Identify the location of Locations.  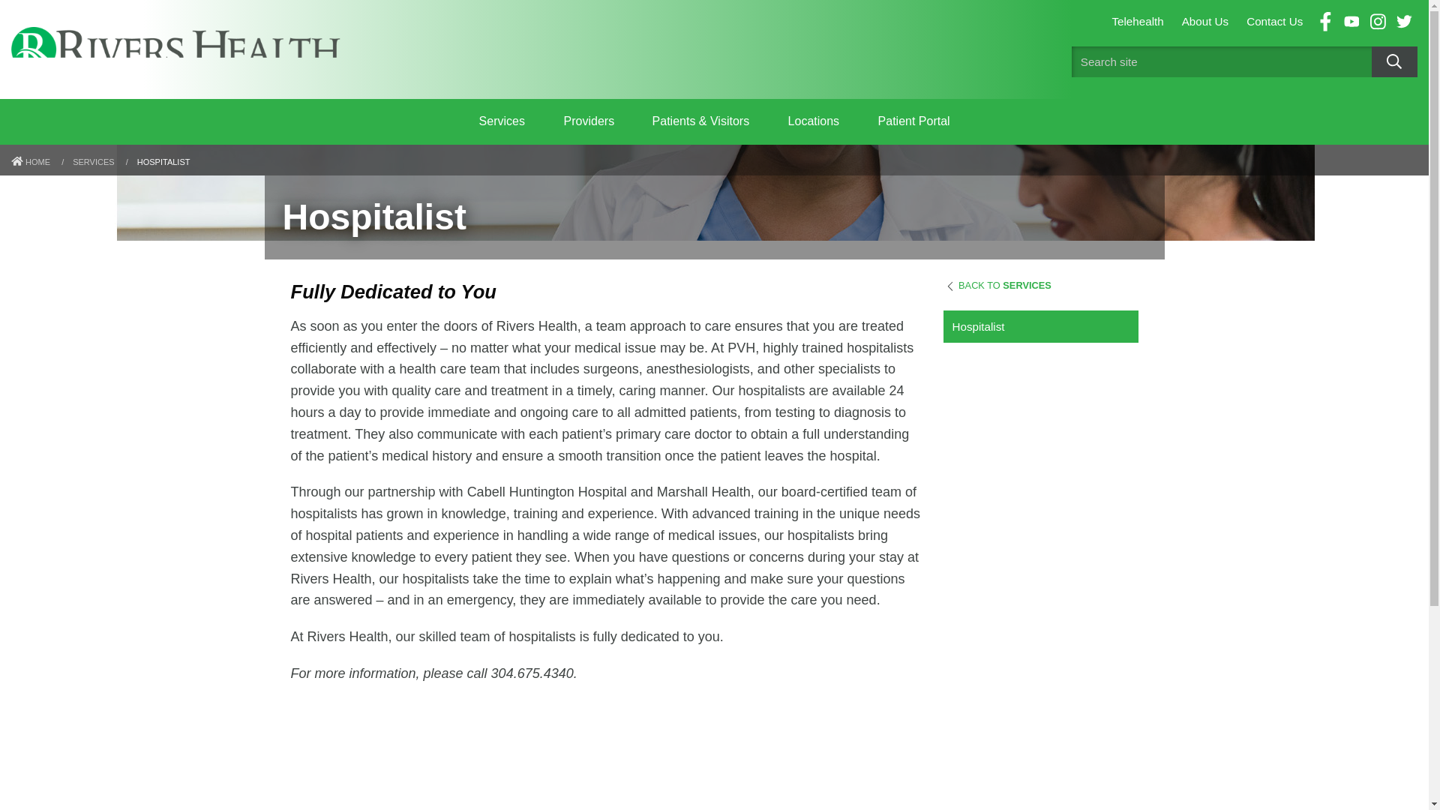
(813, 121).